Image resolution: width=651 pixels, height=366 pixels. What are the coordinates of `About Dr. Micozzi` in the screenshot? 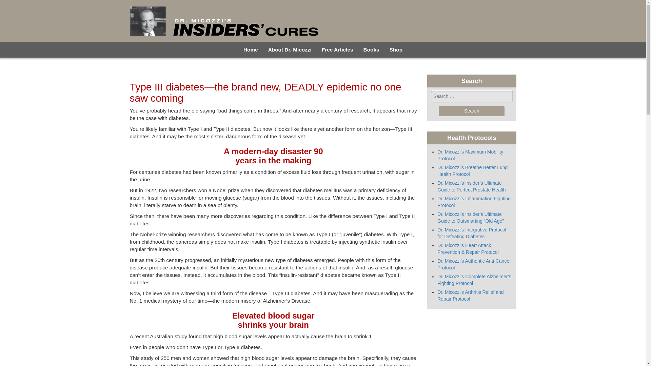 It's located at (290, 49).